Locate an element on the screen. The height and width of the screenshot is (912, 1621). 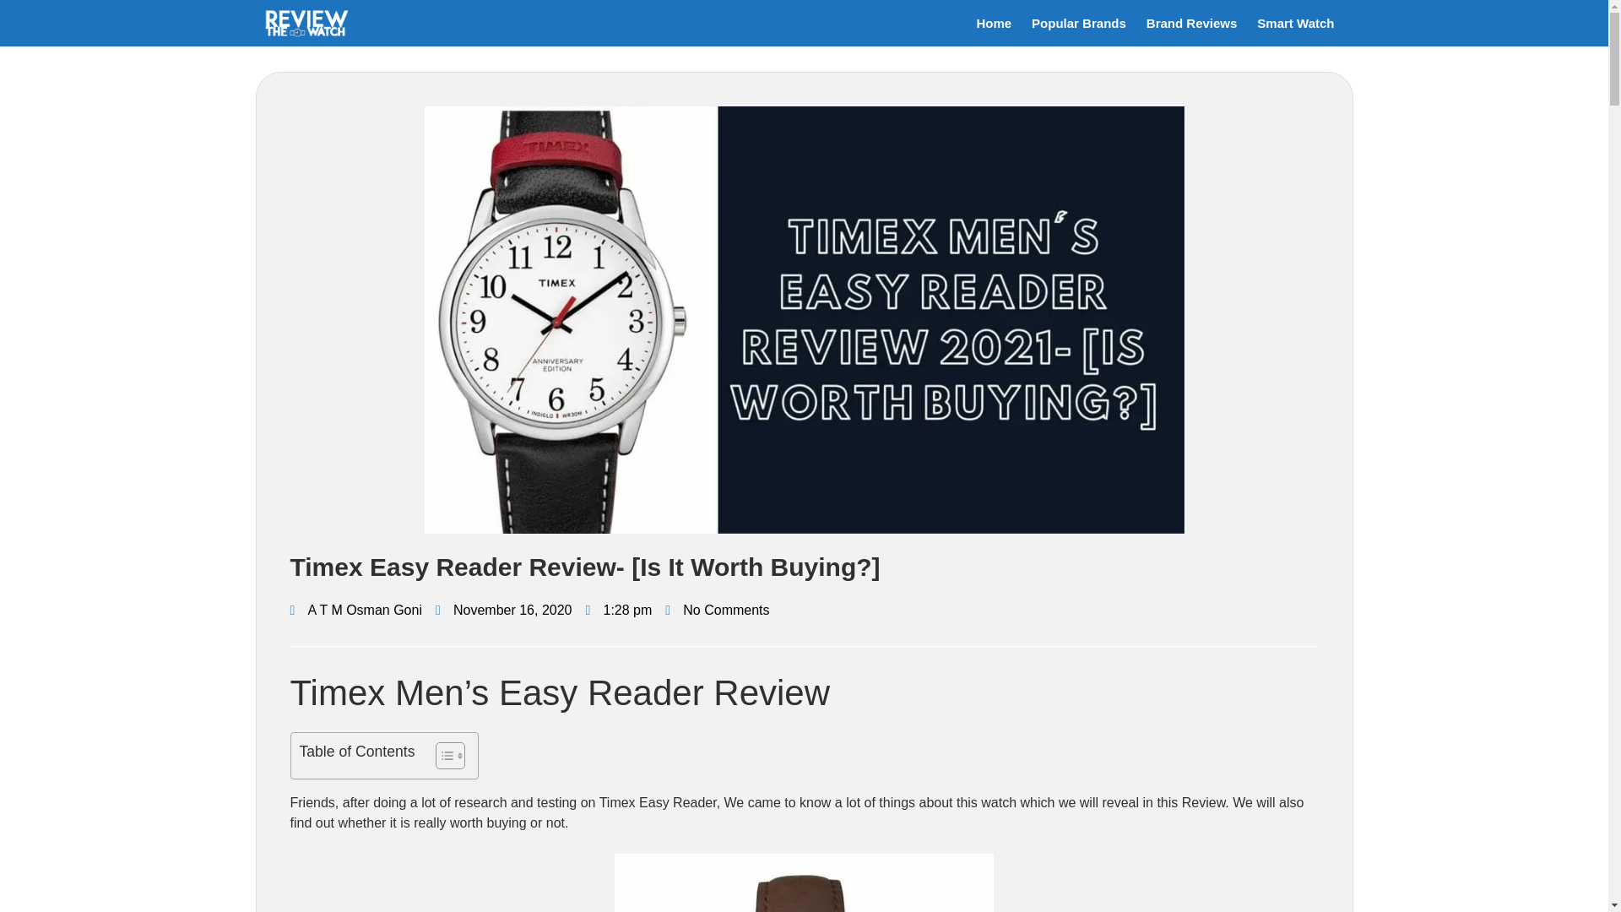
No Comments is located at coordinates (716, 610).